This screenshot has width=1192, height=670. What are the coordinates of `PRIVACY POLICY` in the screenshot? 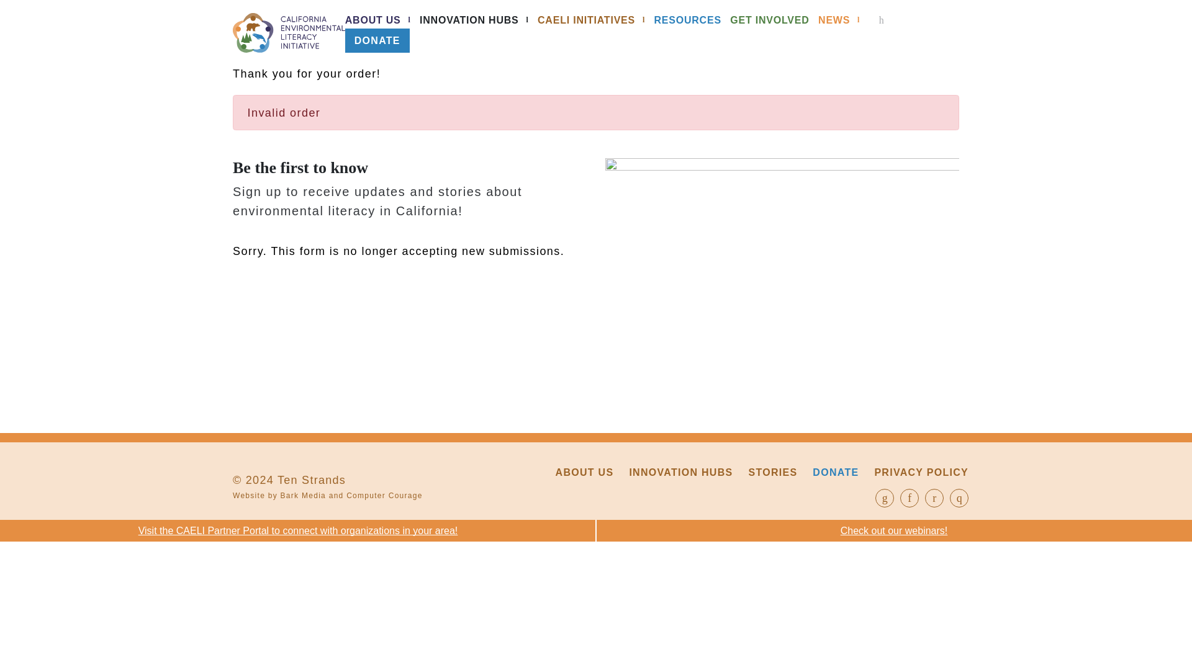 It's located at (921, 472).